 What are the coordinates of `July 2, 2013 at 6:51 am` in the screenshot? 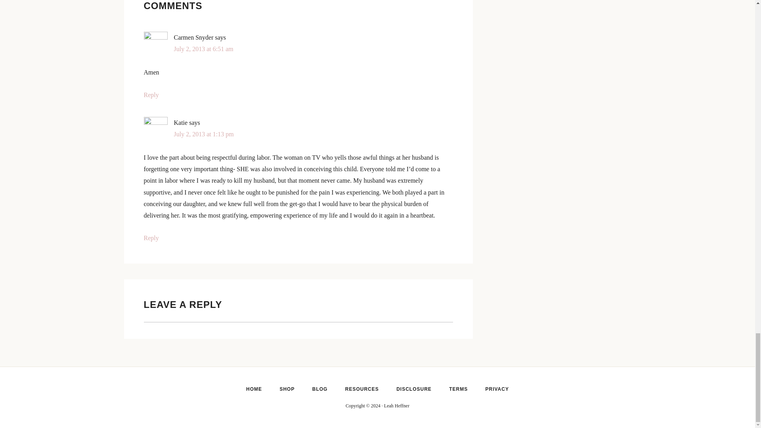 It's located at (203, 48).